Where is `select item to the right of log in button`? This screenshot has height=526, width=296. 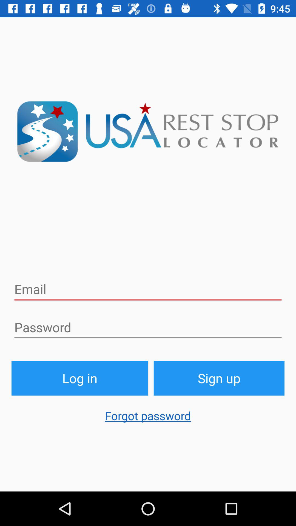 select item to the right of log in button is located at coordinates (219, 378).